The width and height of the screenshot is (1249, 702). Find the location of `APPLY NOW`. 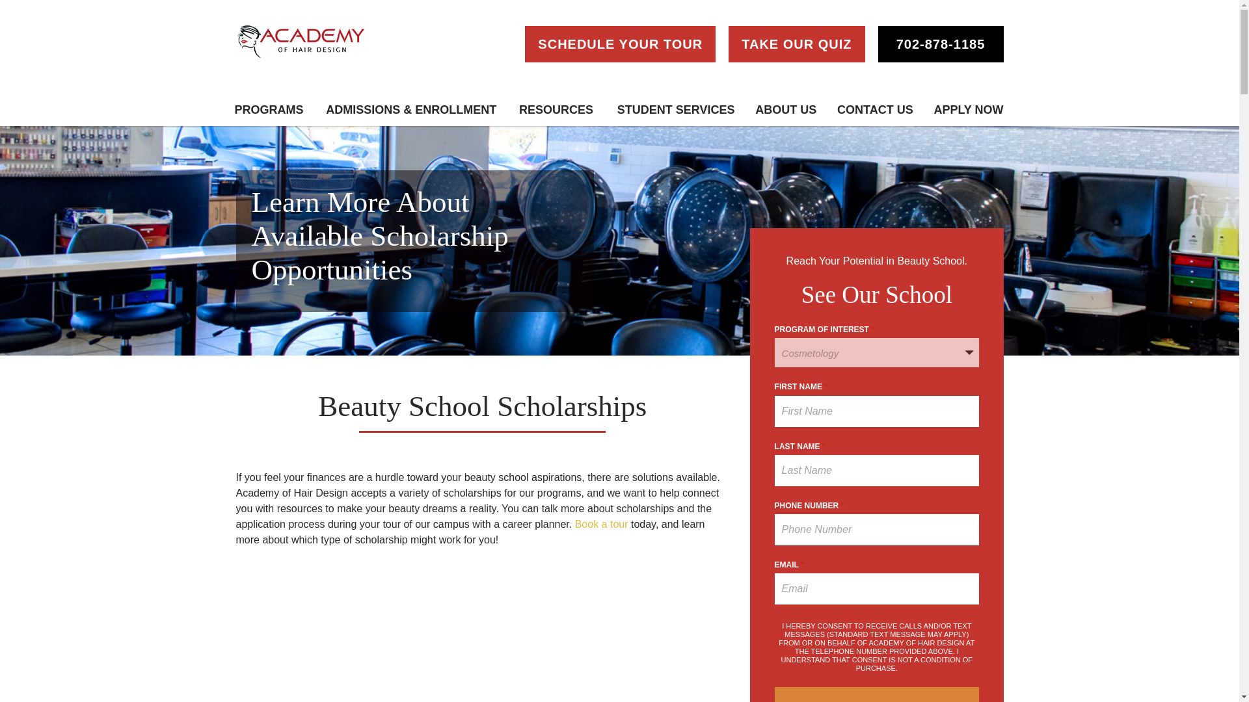

APPLY NOW is located at coordinates (968, 110).